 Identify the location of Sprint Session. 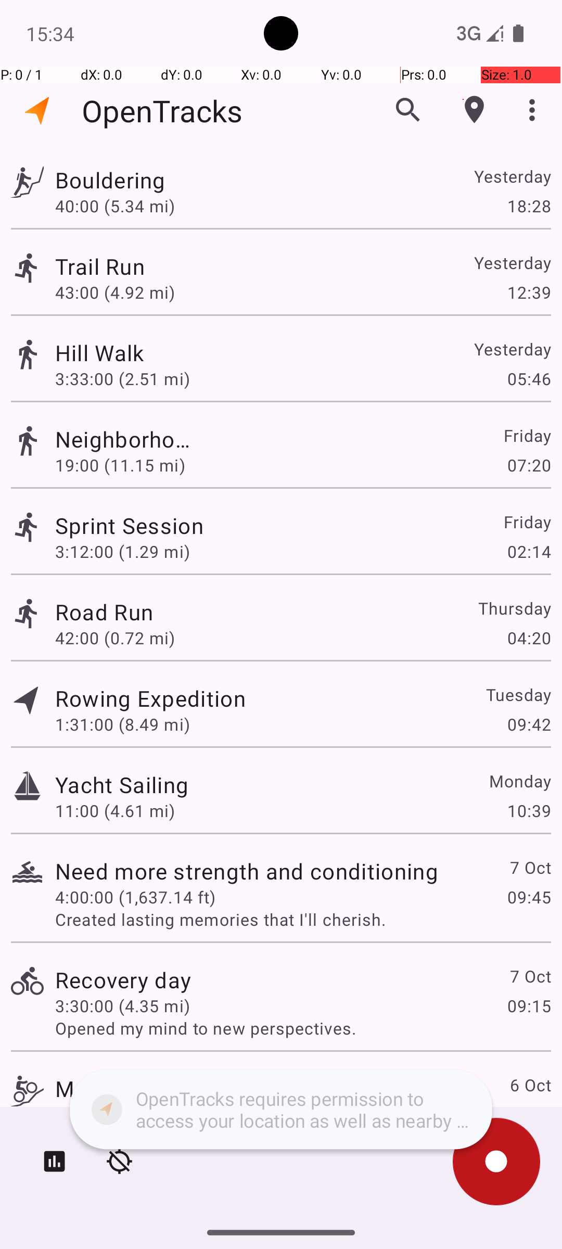
(154, 526).